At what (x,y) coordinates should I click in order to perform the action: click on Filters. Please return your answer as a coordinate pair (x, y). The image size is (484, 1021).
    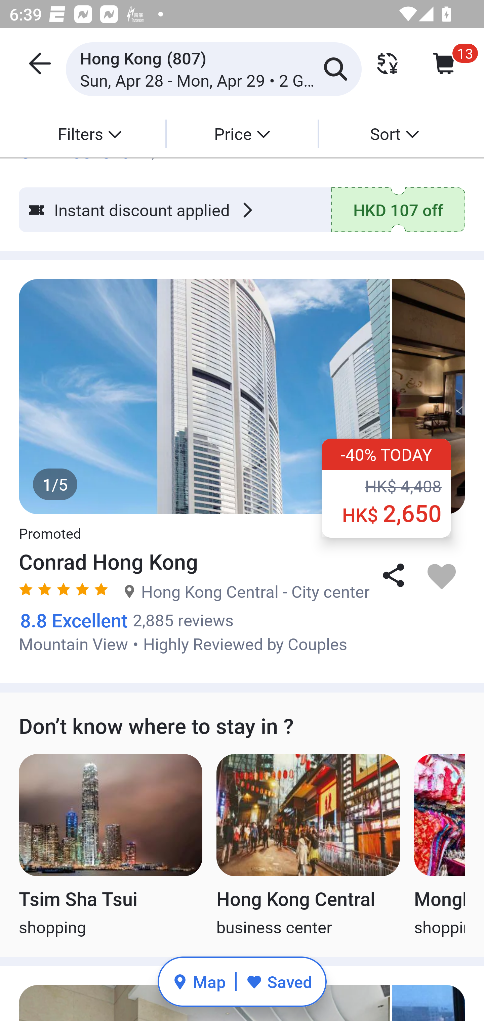
    Looking at the image, I should click on (89, 134).